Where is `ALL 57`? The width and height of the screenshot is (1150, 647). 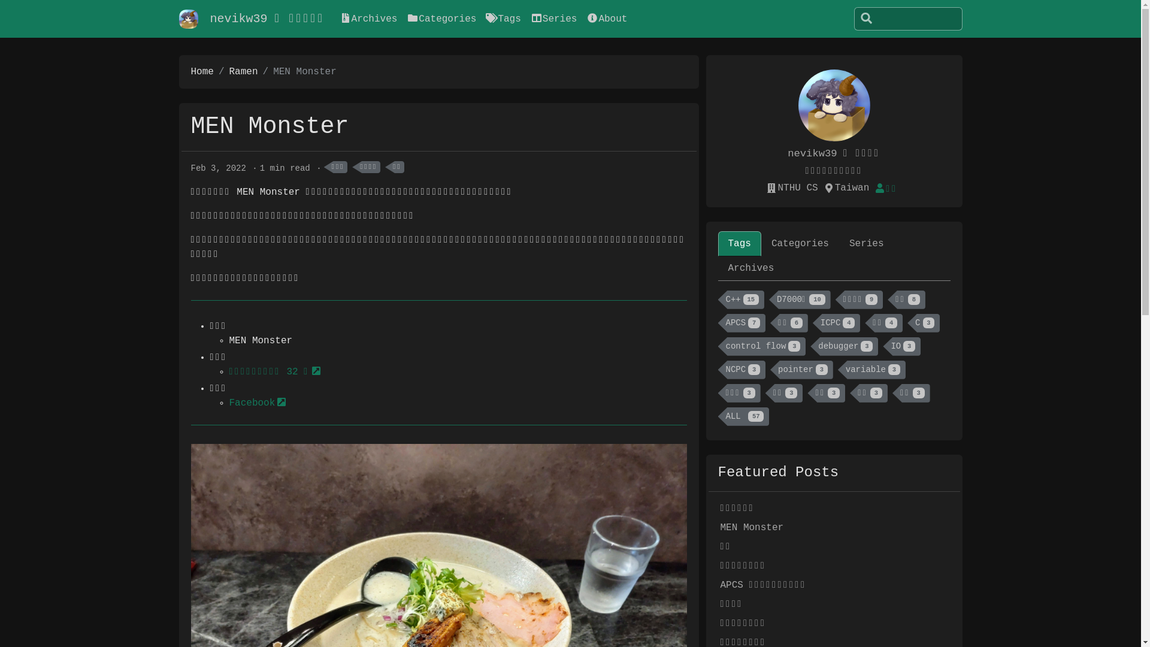
ALL 57 is located at coordinates (743, 417).